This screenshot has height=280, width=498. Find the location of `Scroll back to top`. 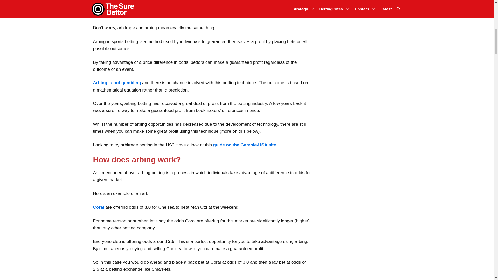

Scroll back to top is located at coordinates (481, 246).